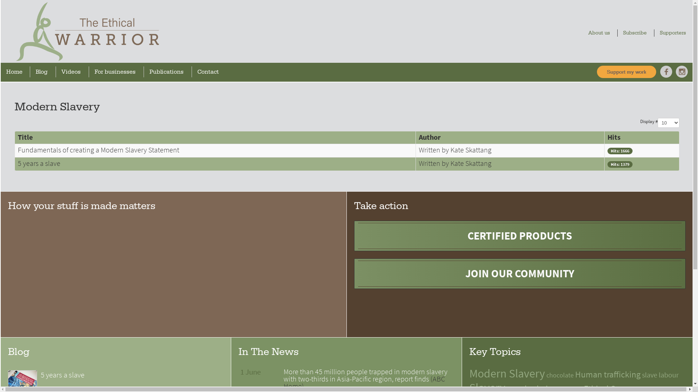  What do you see at coordinates (507, 373) in the screenshot?
I see `Modern Slavery` at bounding box center [507, 373].